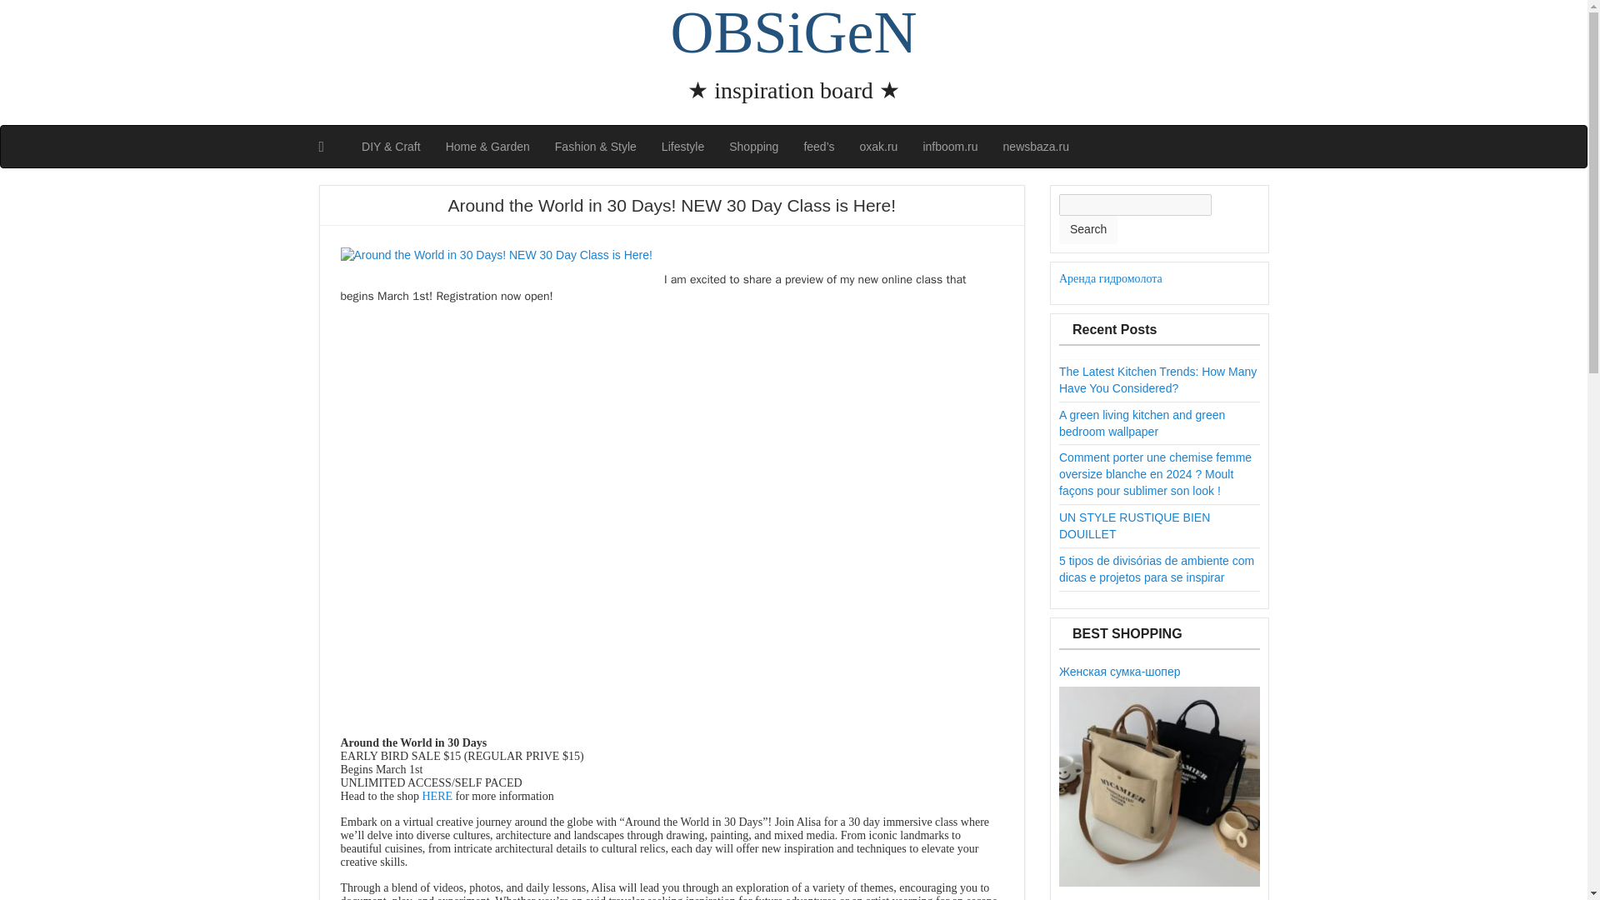  What do you see at coordinates (753, 147) in the screenshot?
I see `Shopping` at bounding box center [753, 147].